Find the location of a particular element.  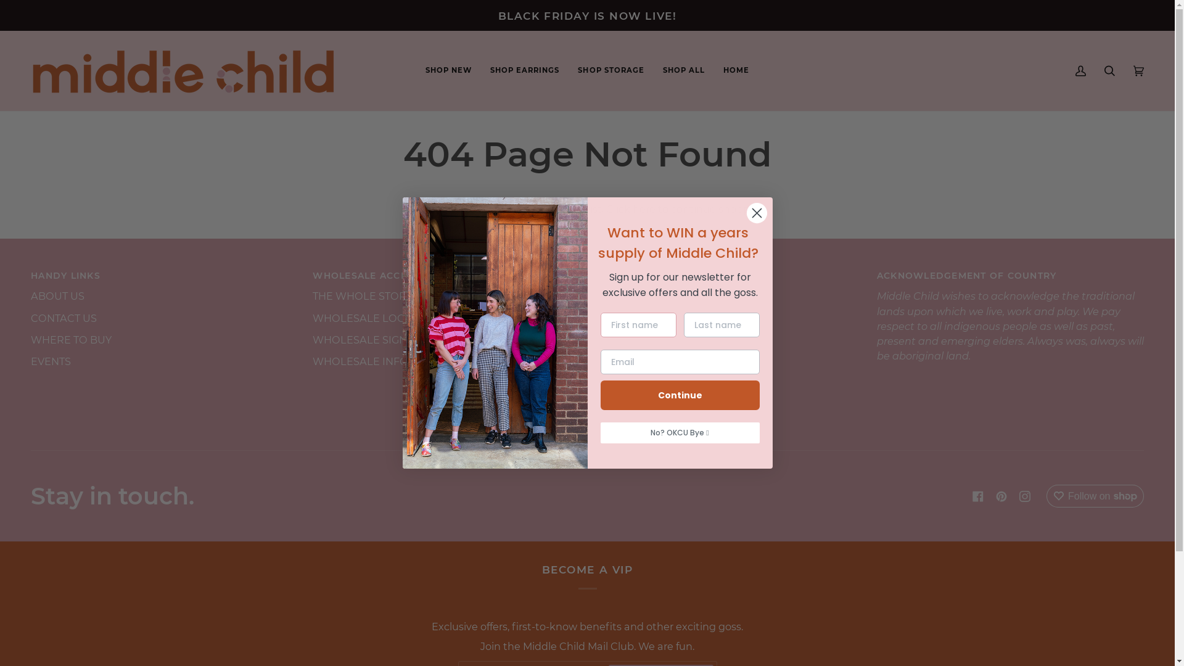

WHOLESALE SIGN UP is located at coordinates (369, 340).